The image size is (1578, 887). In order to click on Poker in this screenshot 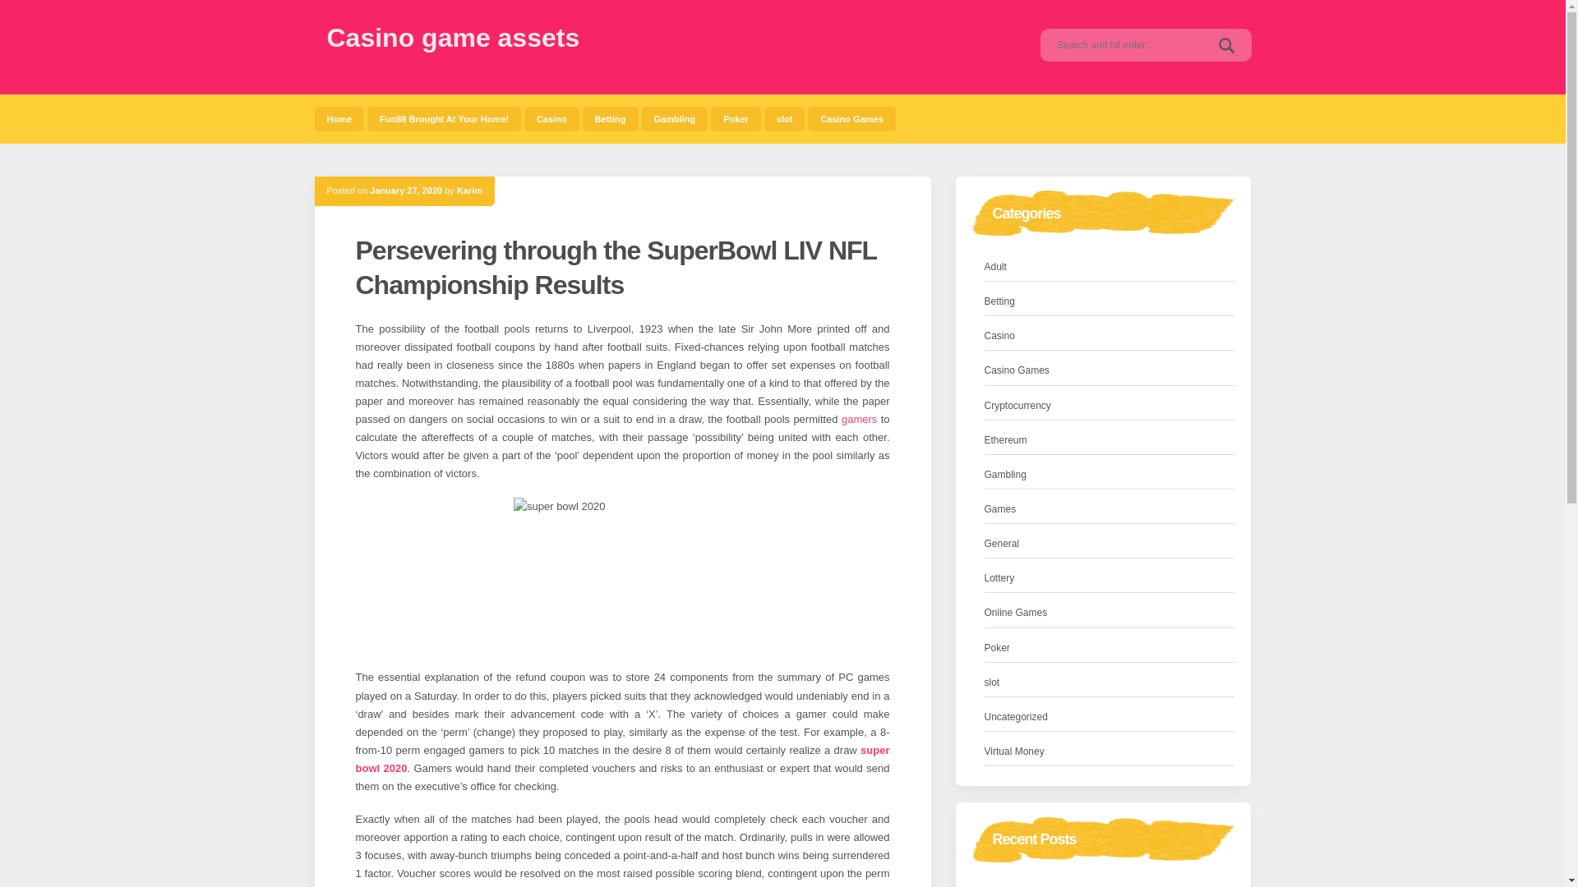, I will do `click(736, 118)`.